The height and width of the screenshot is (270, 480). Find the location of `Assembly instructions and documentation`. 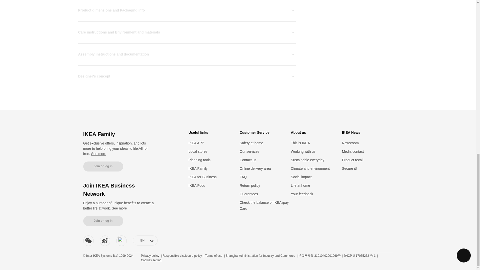

Assembly instructions and documentation is located at coordinates (186, 54).